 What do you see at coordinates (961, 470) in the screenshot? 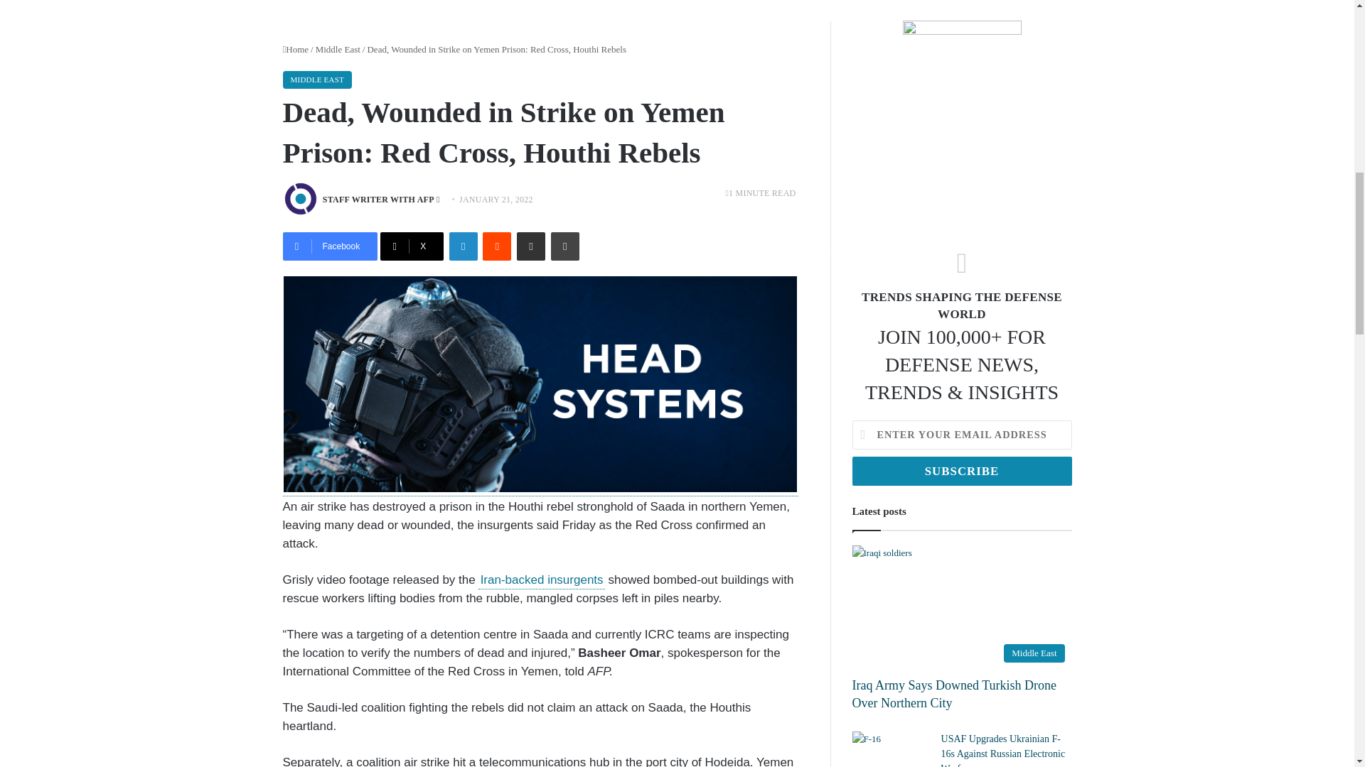
I see `Subscribe` at bounding box center [961, 470].